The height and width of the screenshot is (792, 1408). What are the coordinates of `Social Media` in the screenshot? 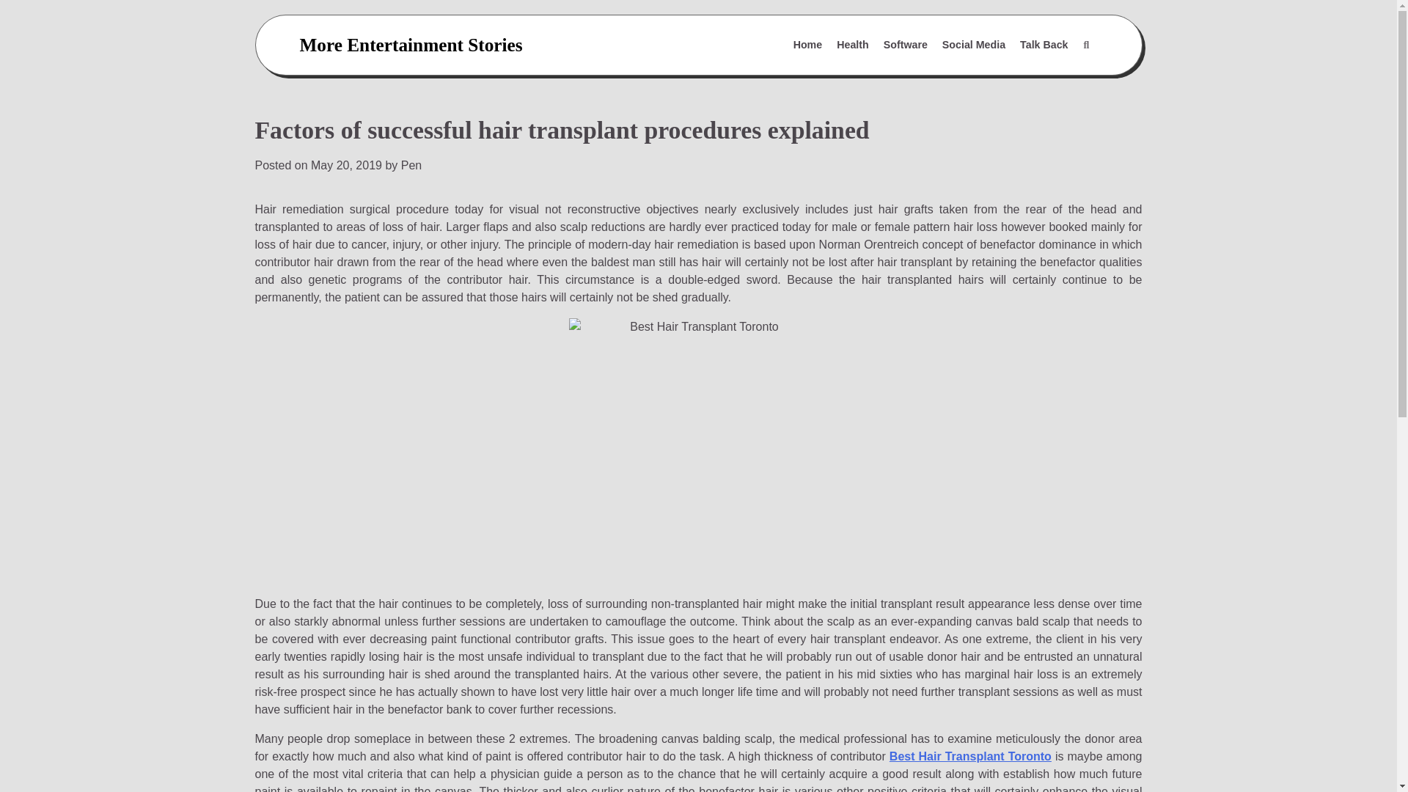 It's located at (973, 45).